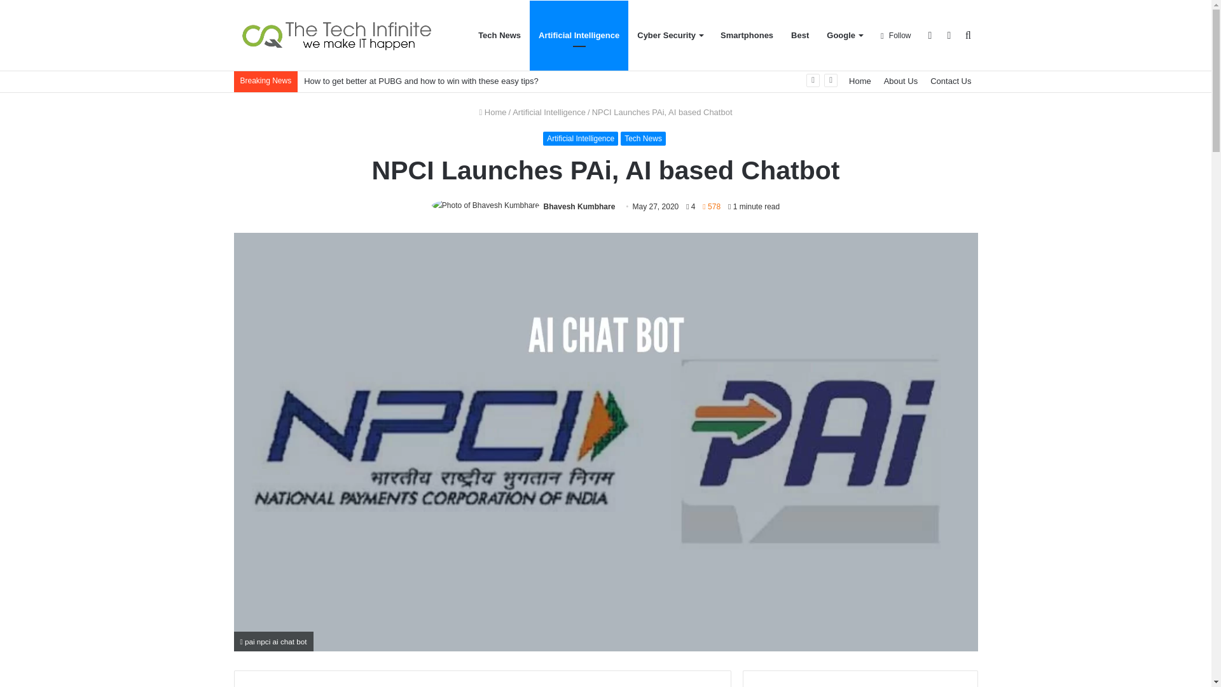 This screenshot has height=687, width=1221. What do you see at coordinates (860, 81) in the screenshot?
I see `Home` at bounding box center [860, 81].